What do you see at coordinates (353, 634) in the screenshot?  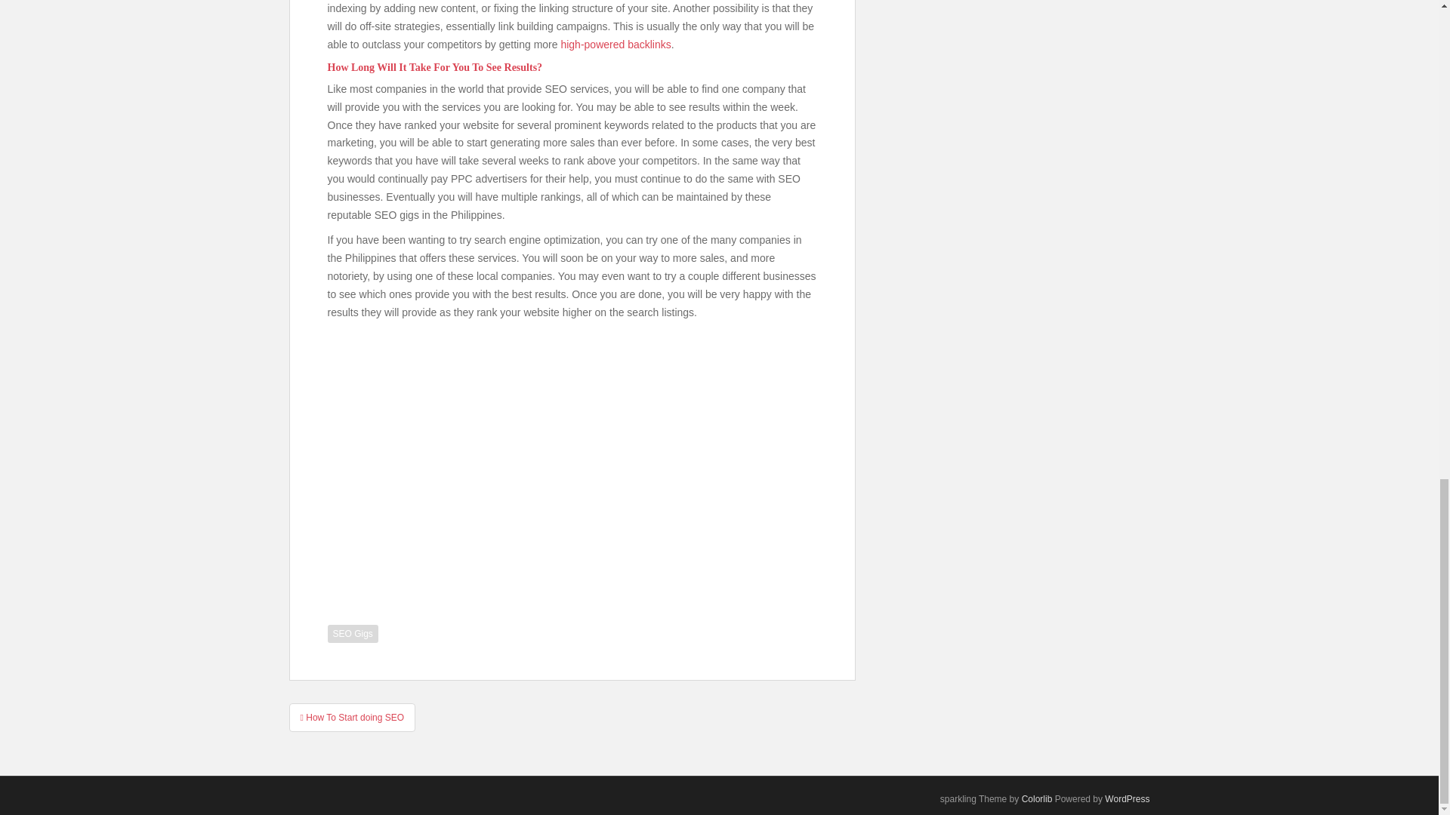 I see `SEO Gigs` at bounding box center [353, 634].